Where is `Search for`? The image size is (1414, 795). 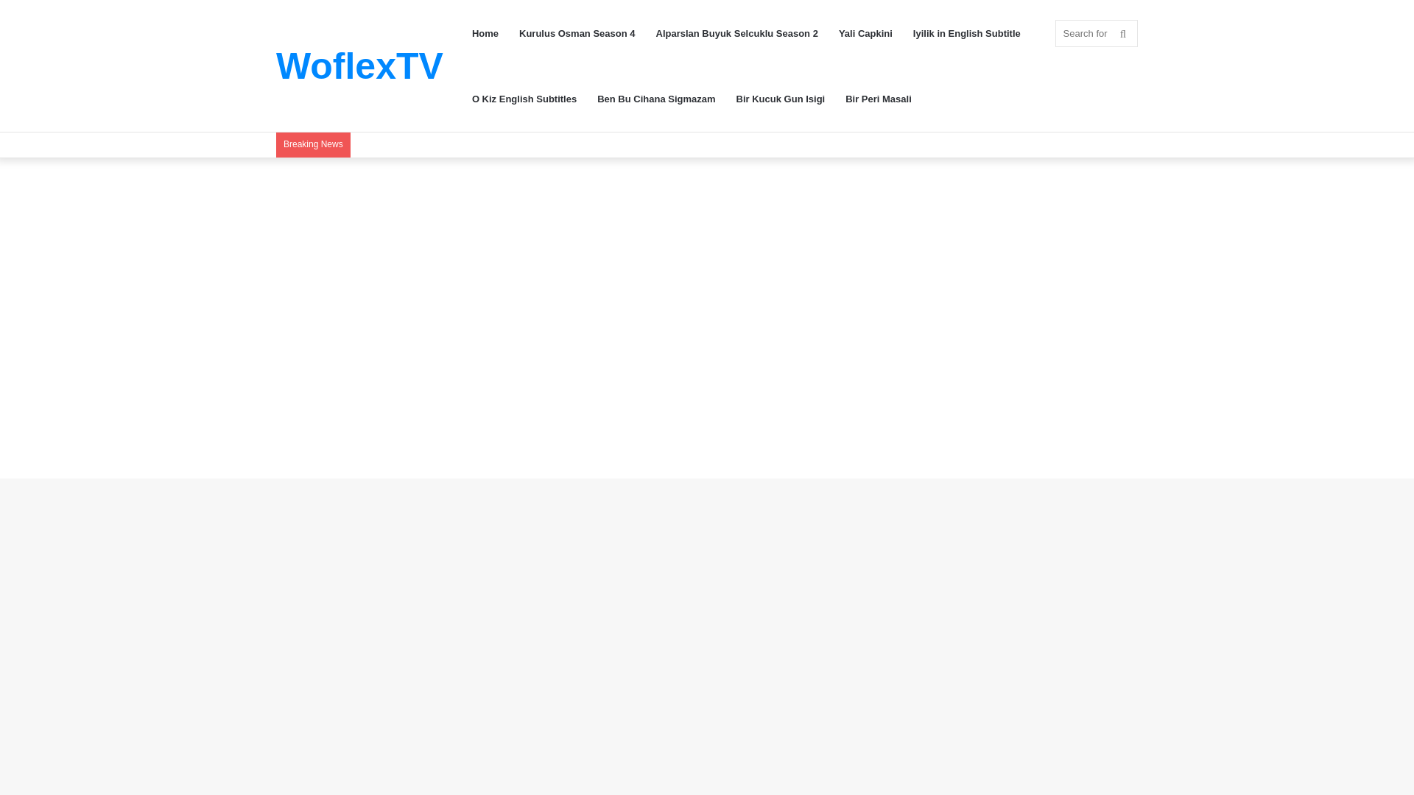
Search for is located at coordinates (1096, 33).